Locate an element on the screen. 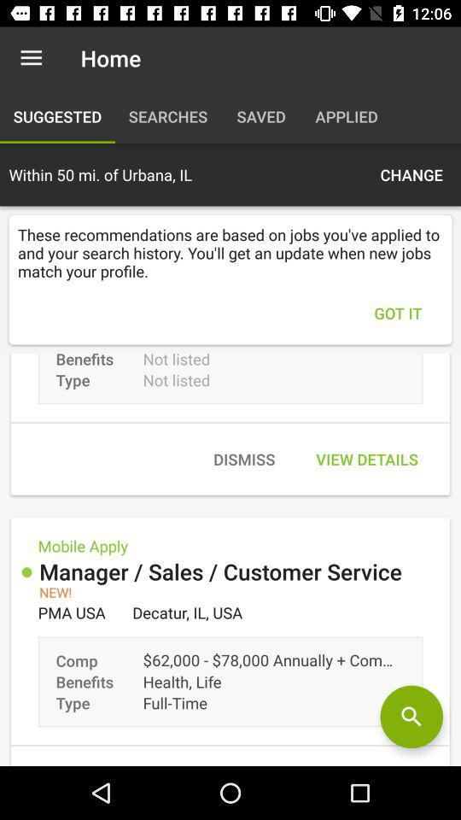  flip until the apply now icon is located at coordinates (375, 760).